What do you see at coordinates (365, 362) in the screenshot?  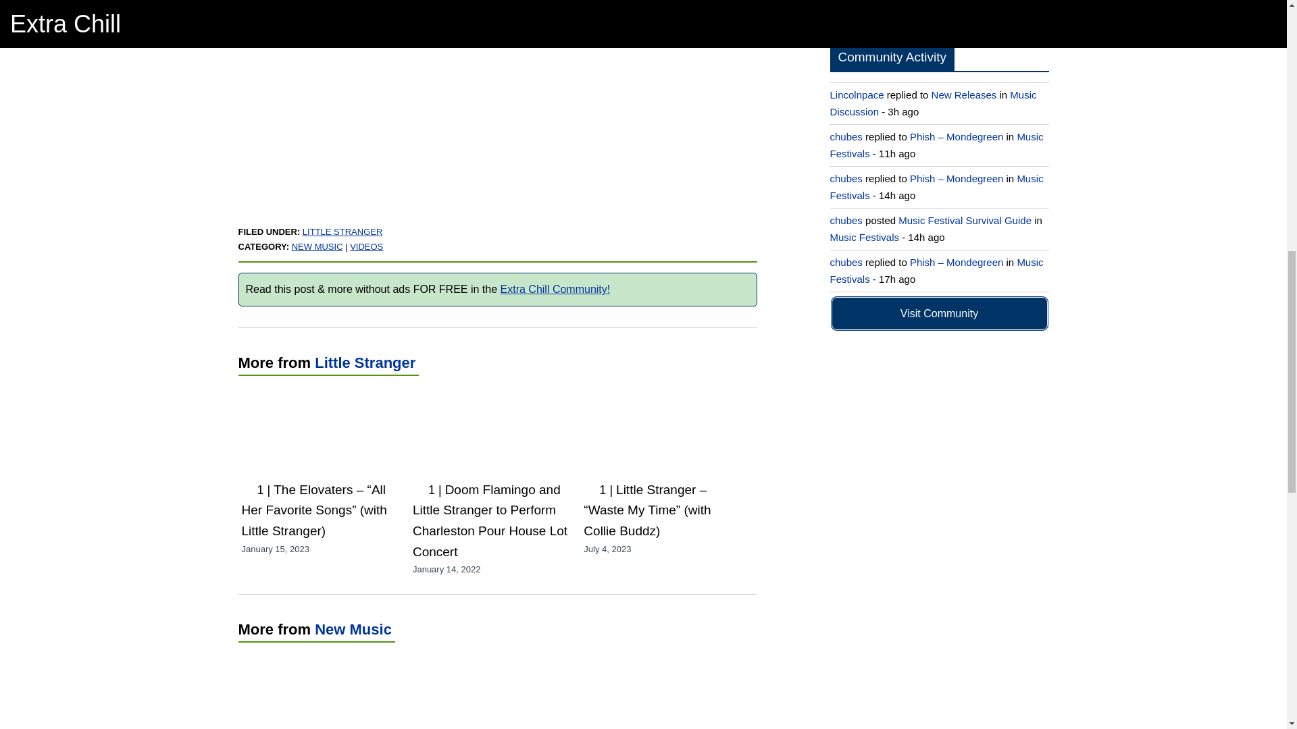 I see `Little Stranger` at bounding box center [365, 362].